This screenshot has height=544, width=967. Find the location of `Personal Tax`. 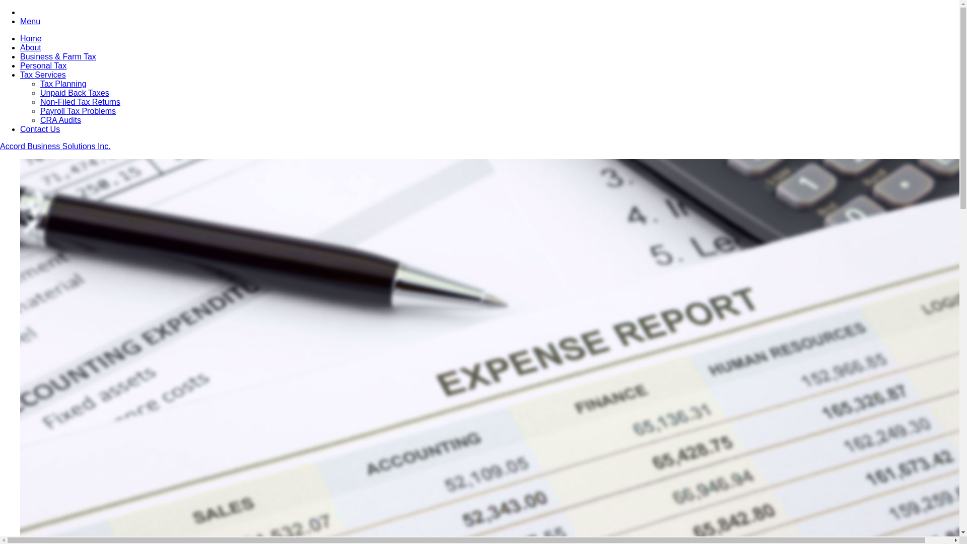

Personal Tax is located at coordinates (43, 65).